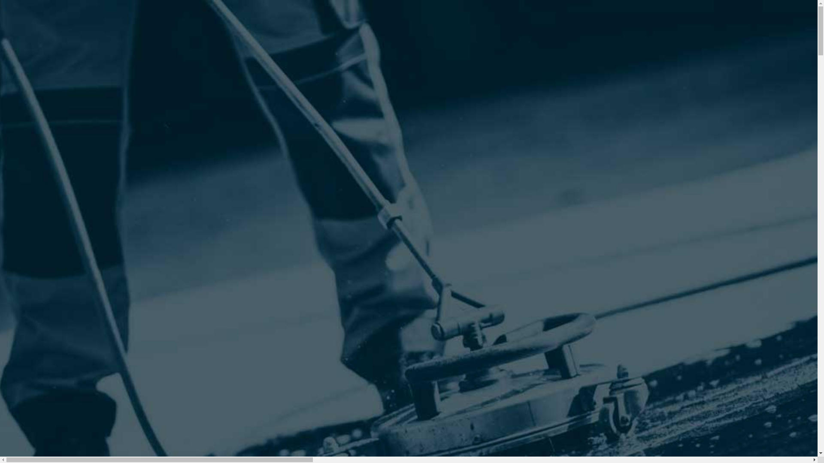 The height and width of the screenshot is (463, 824). Describe the element at coordinates (199, 131) in the screenshot. I see `GET IN TOUCH` at that location.